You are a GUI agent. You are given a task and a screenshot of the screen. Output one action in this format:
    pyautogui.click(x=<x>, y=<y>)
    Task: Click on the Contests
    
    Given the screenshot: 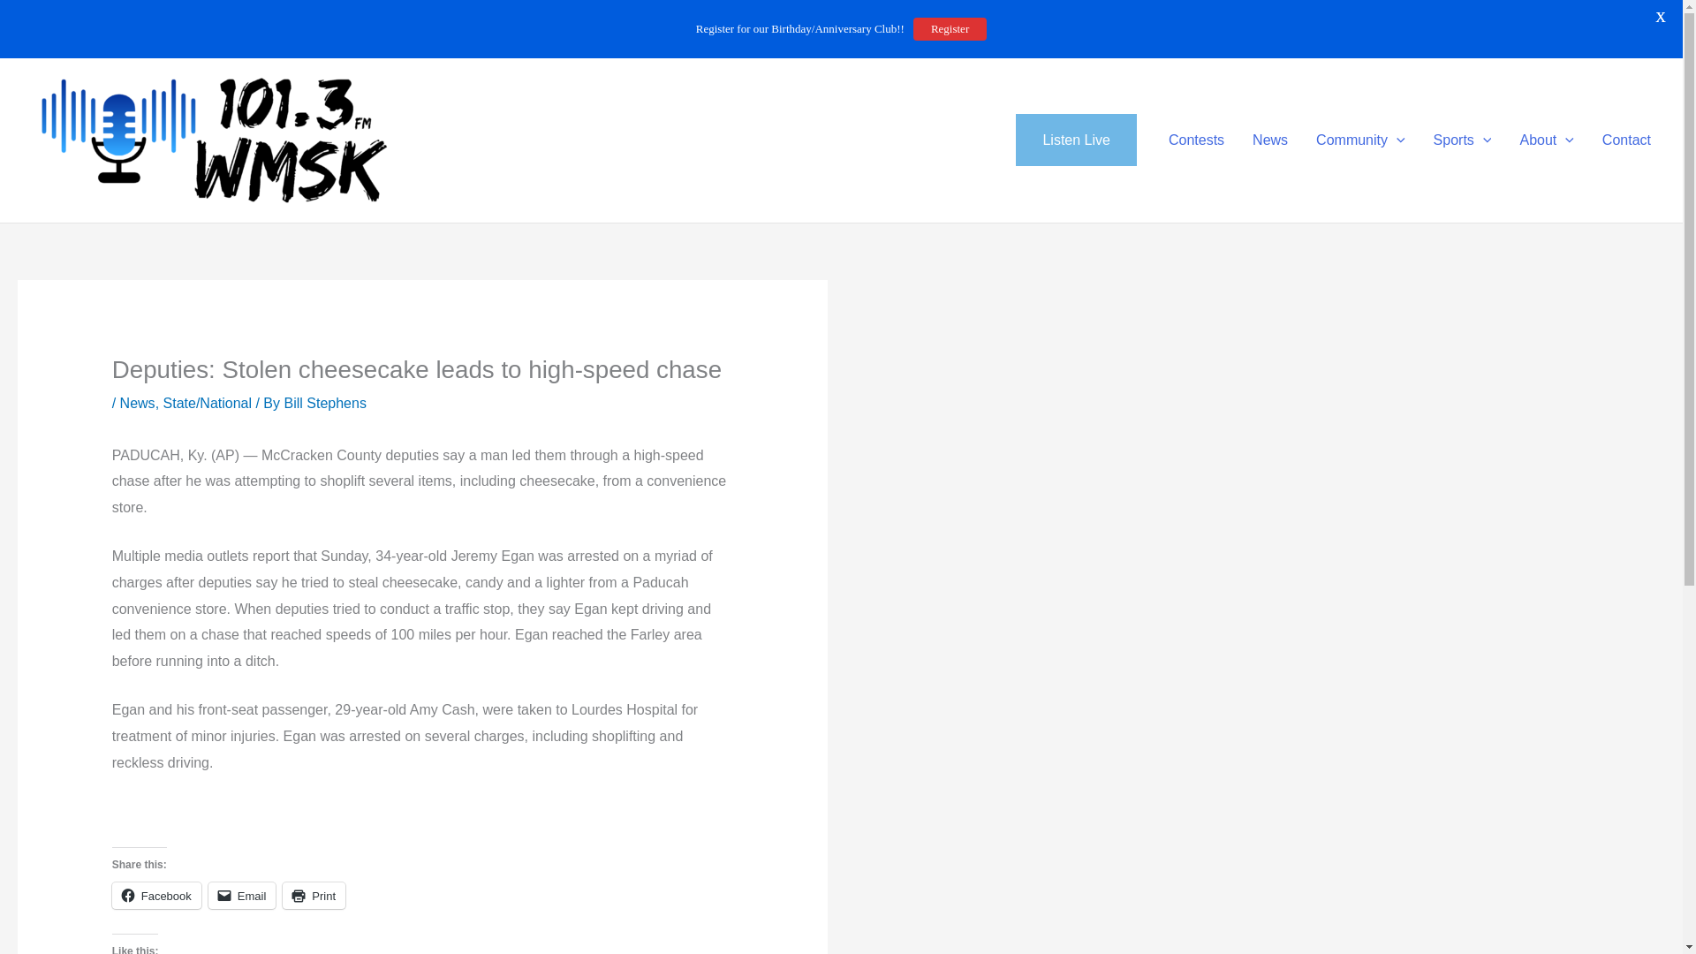 What is the action you would take?
    pyautogui.click(x=1196, y=140)
    